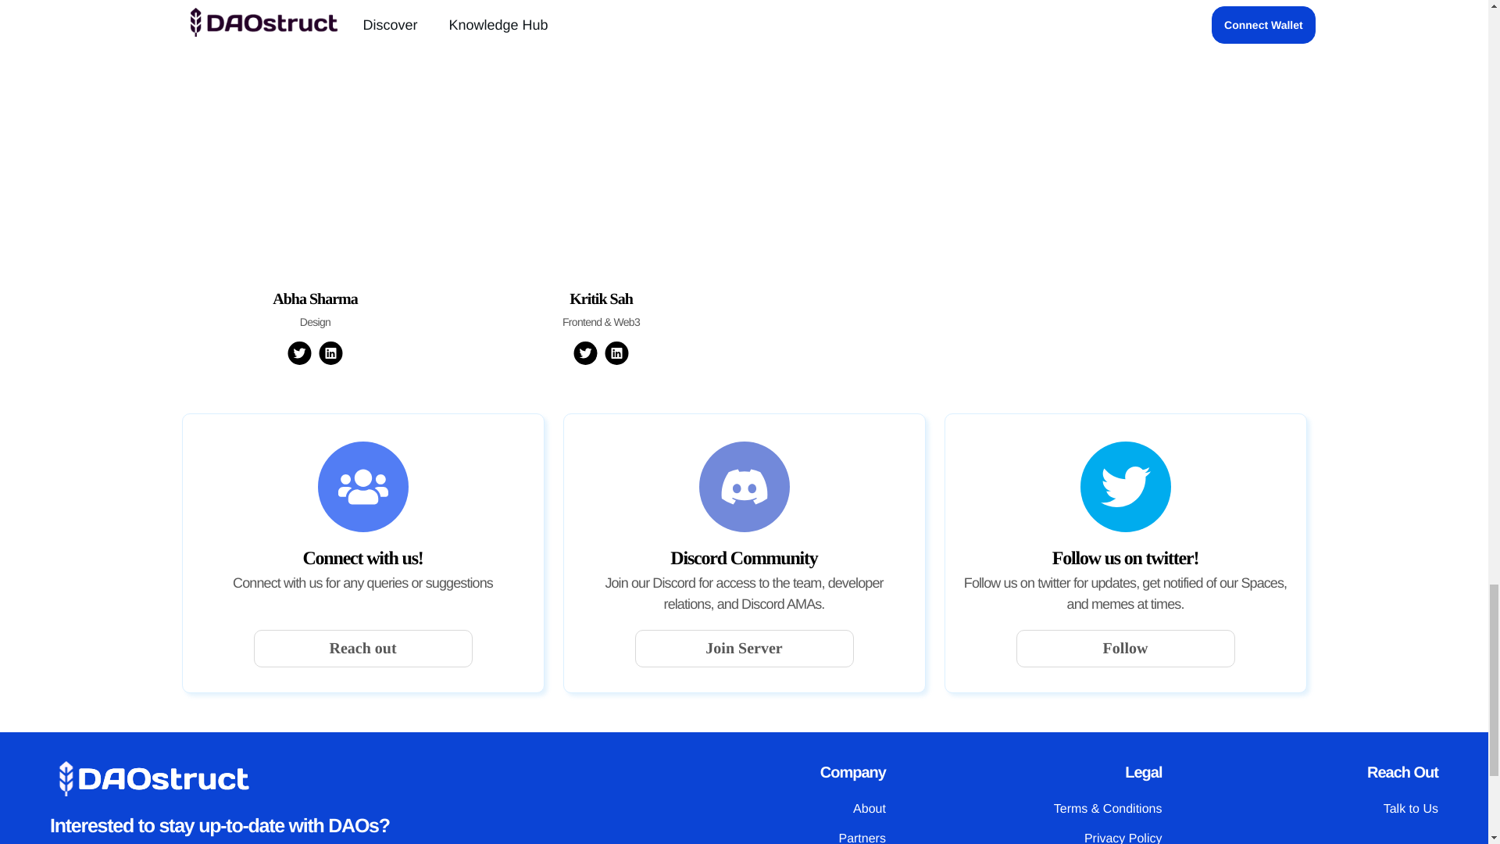 Image resolution: width=1500 pixels, height=844 pixels. Describe the element at coordinates (1123, 838) in the screenshot. I see `Privacy Policy` at that location.